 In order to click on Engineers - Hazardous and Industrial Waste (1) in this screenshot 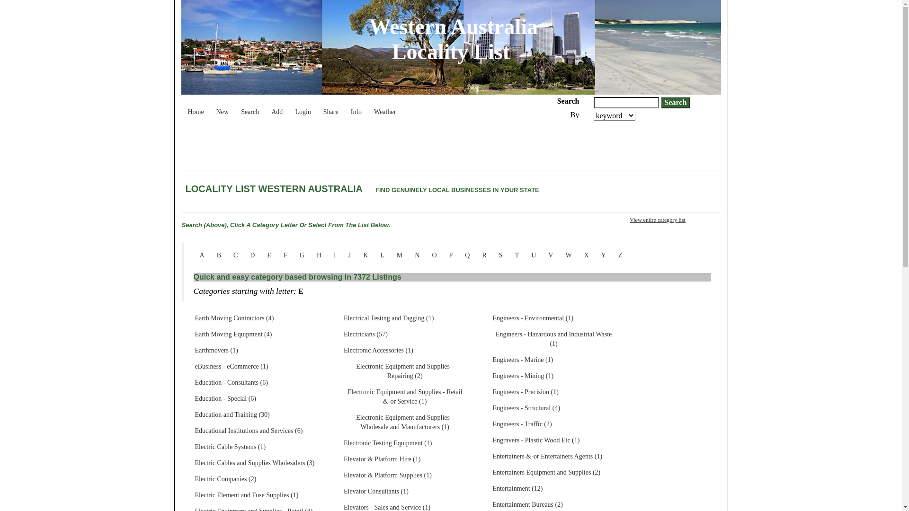, I will do `click(553, 339)`.